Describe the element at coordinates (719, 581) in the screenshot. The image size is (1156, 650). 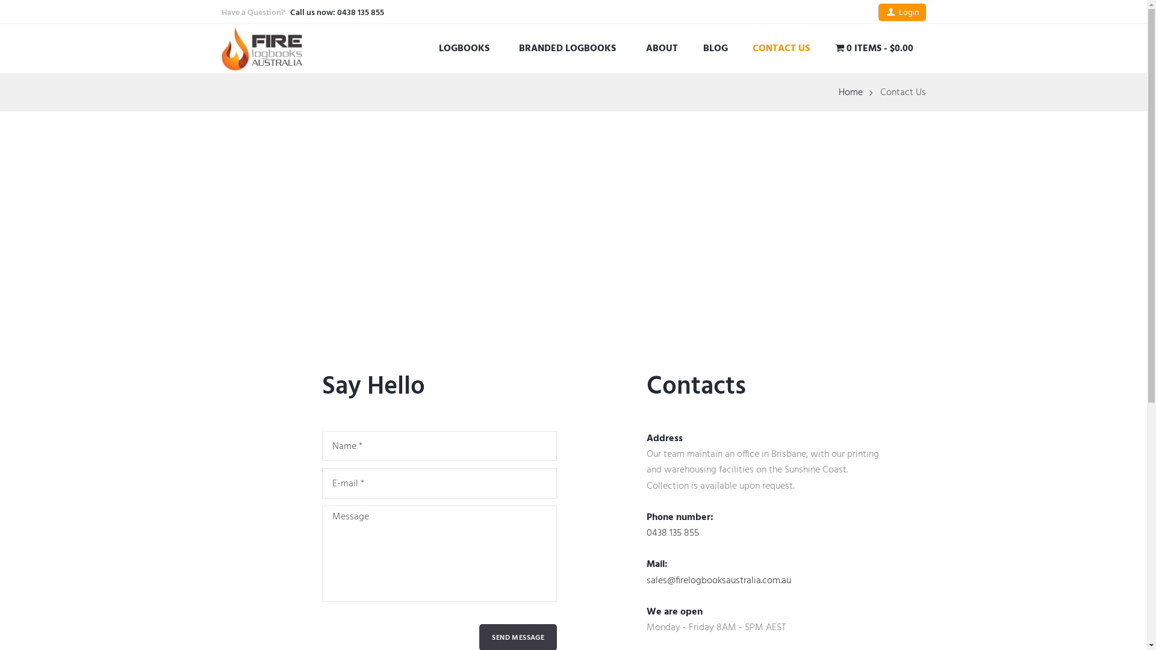
I see `sales@firelogbooksaustralia.com.au` at that location.